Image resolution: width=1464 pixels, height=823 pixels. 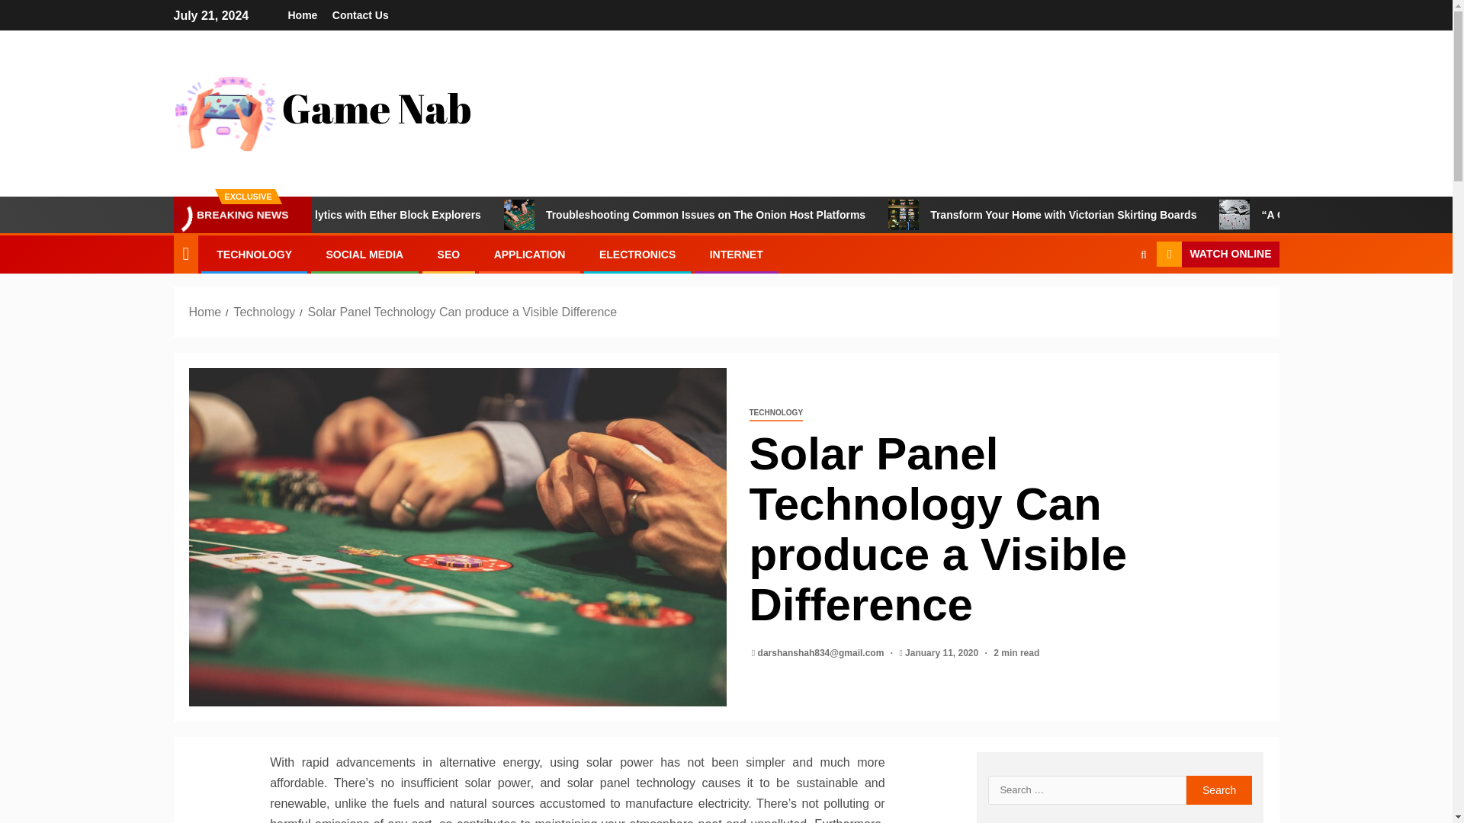 I want to click on Real-Time Analytics with Ether Block Explorers, so click(x=461, y=215).